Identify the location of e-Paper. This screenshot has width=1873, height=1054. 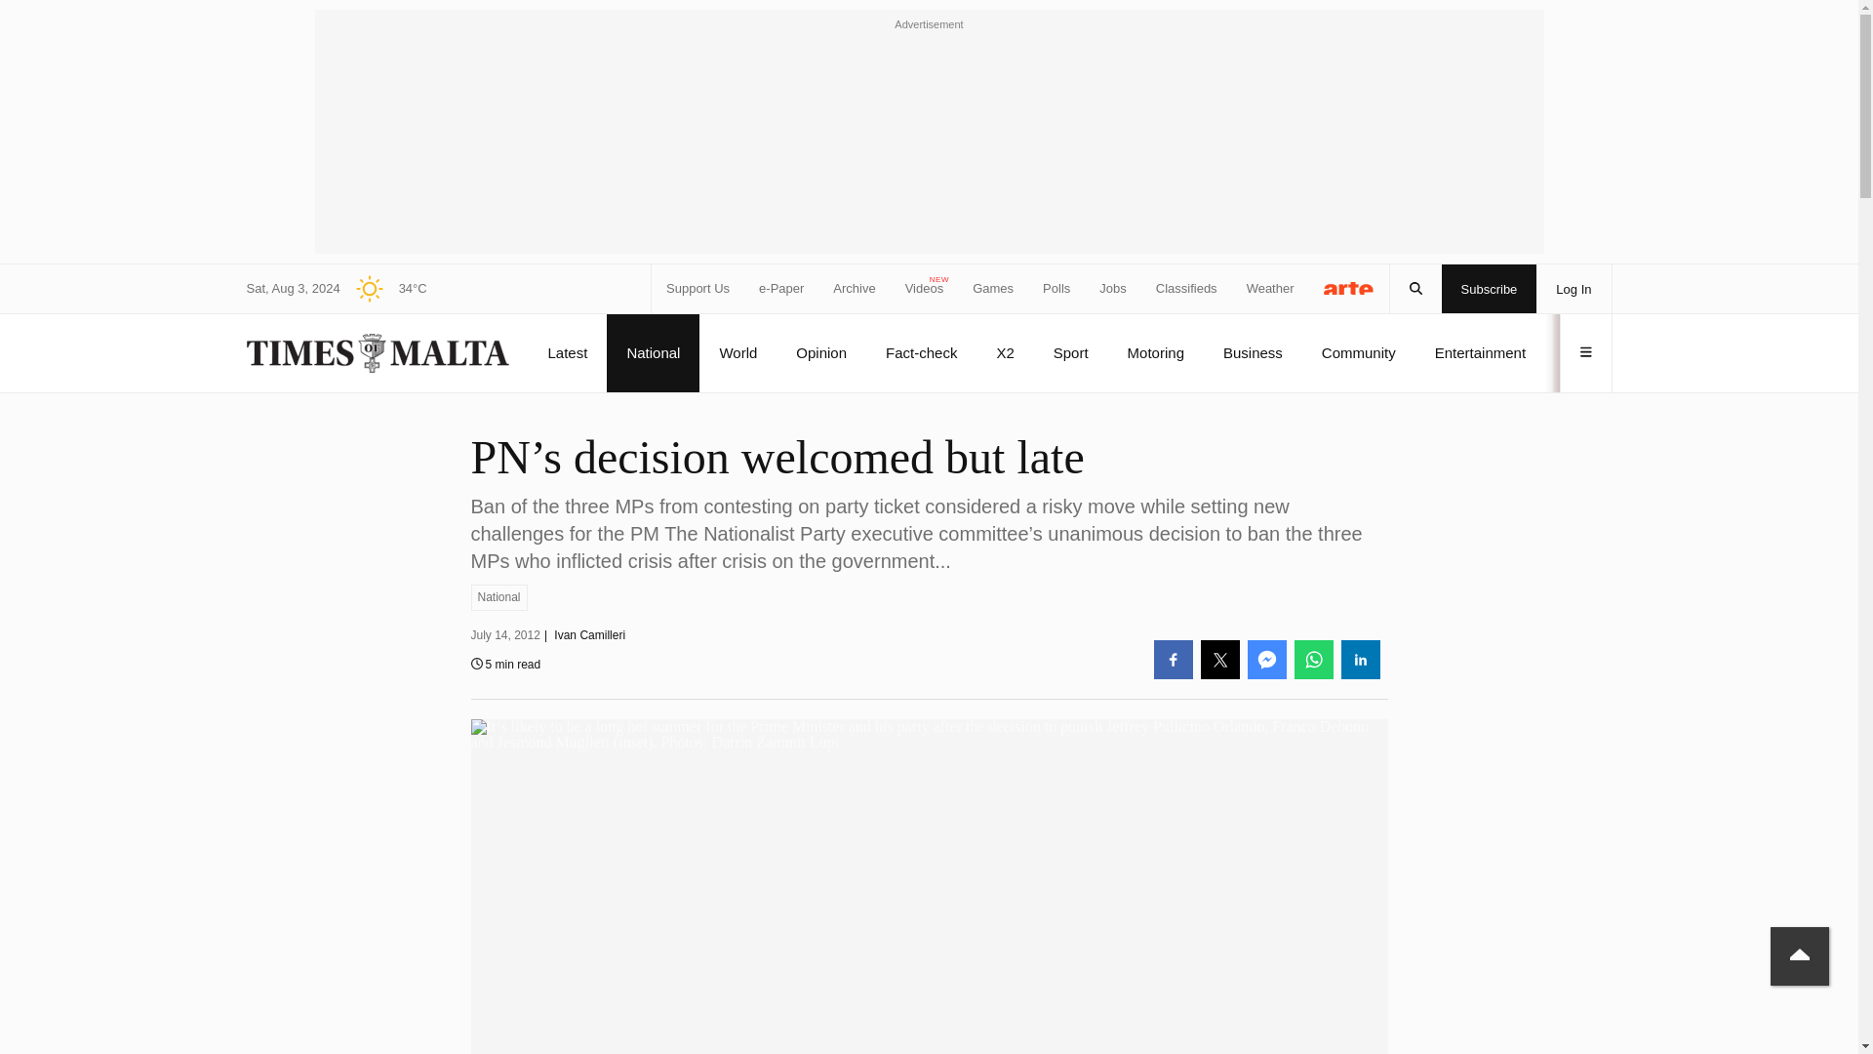
(780, 289).